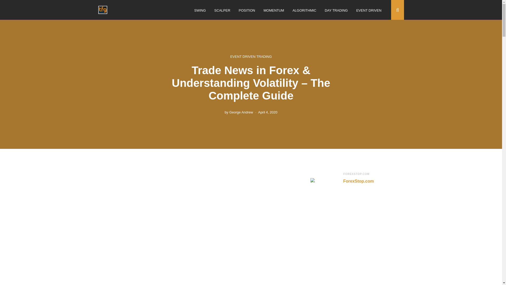  What do you see at coordinates (336, 11) in the screenshot?
I see `DAY TRADING` at bounding box center [336, 11].